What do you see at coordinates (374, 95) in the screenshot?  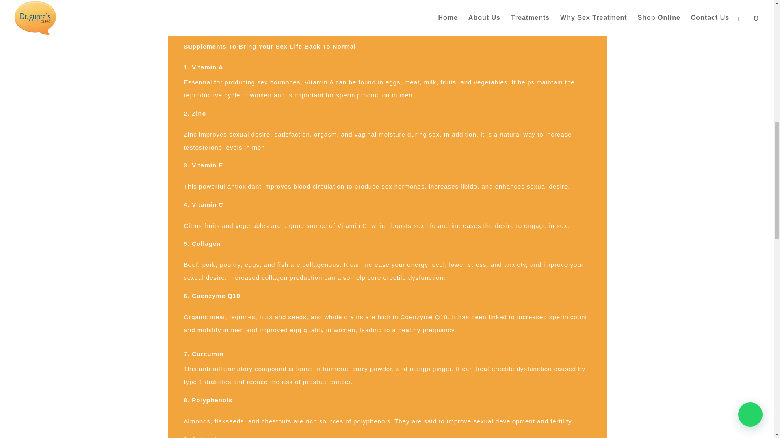 I see `sperm production in men` at bounding box center [374, 95].